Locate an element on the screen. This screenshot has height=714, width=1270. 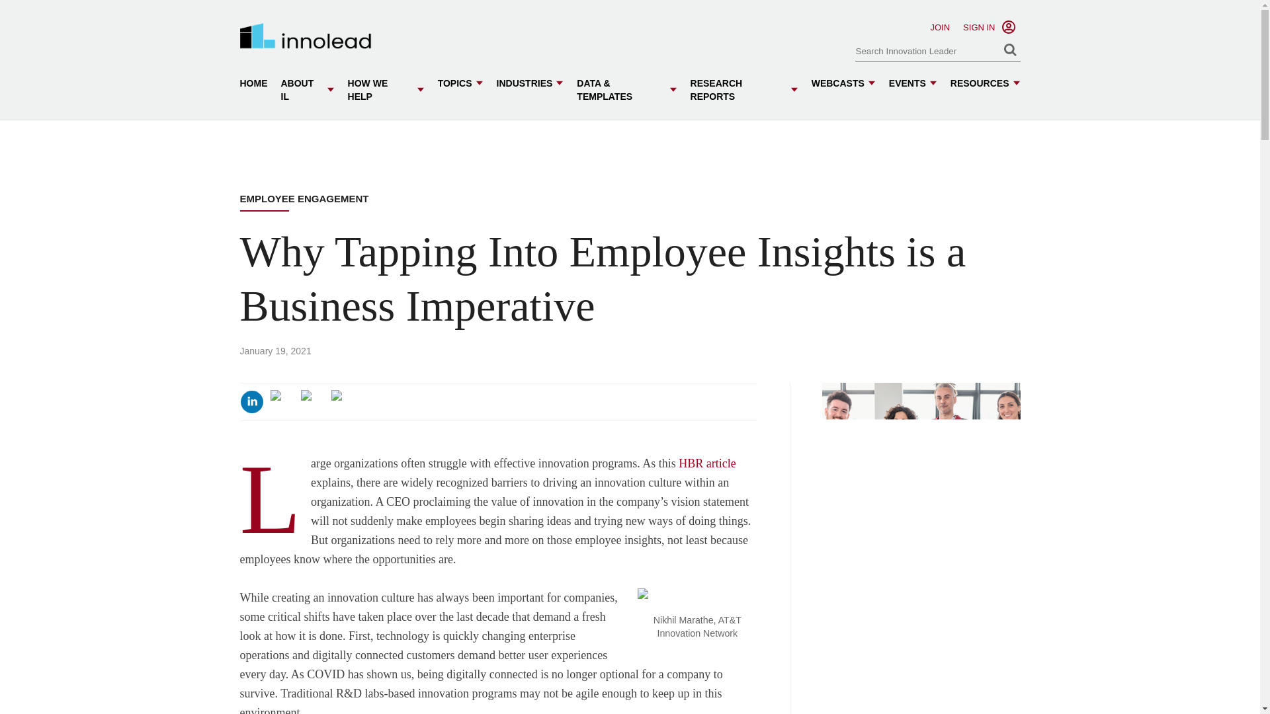
HOW WE HELP is located at coordinates (386, 90).